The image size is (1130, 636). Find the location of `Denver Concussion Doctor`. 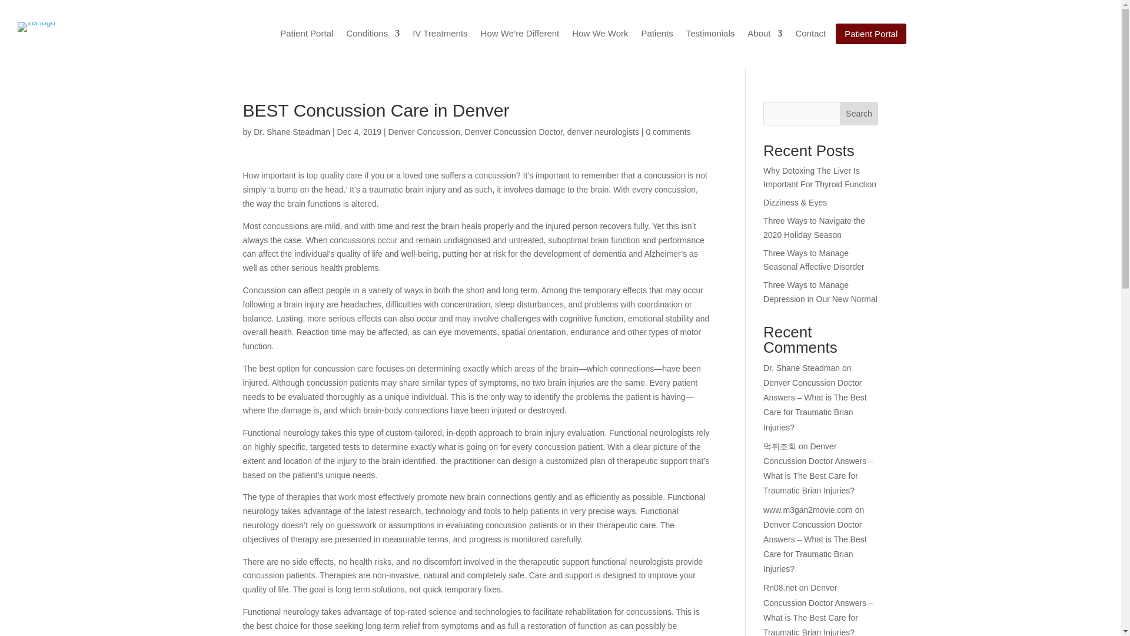

Denver Concussion Doctor is located at coordinates (513, 132).